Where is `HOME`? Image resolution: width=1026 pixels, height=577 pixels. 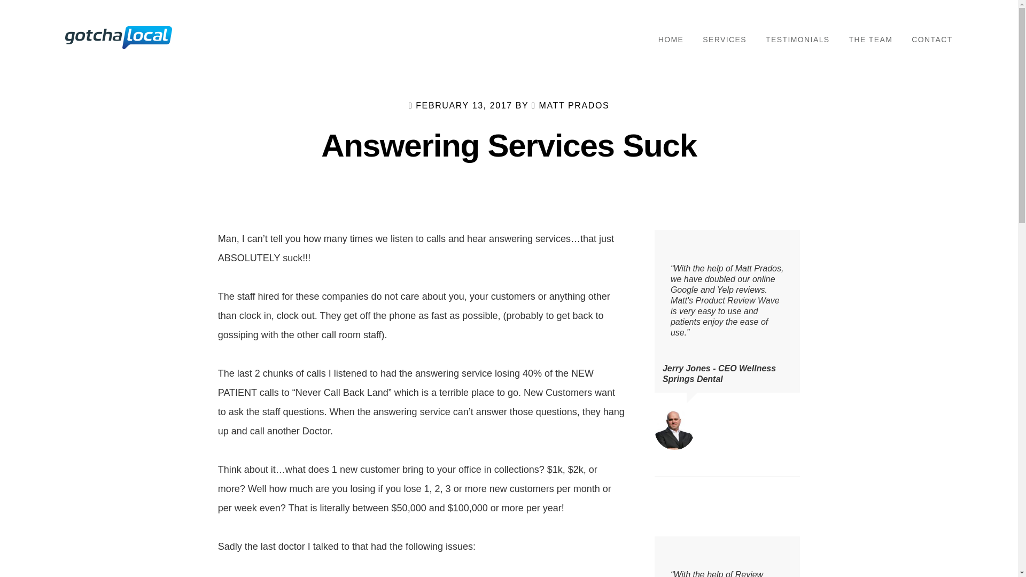 HOME is located at coordinates (671, 40).